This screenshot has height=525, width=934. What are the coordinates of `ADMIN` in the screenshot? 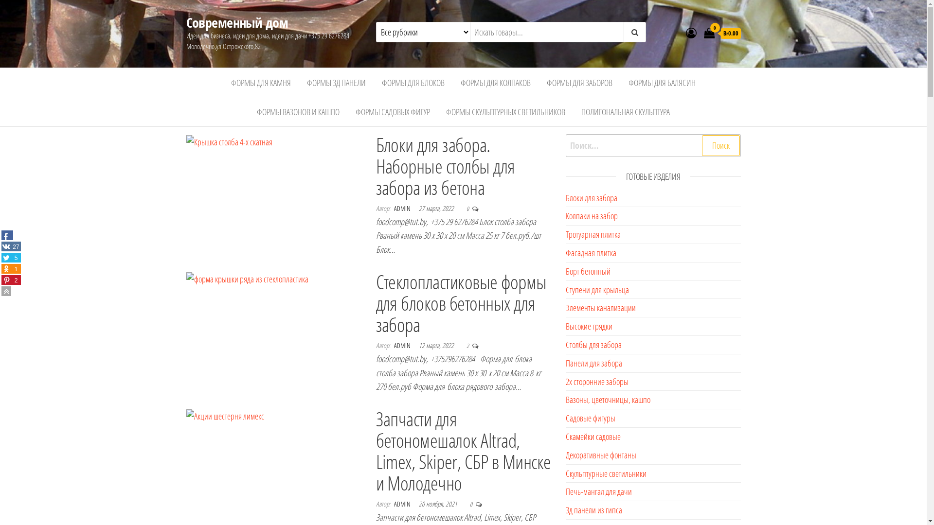 It's located at (403, 345).